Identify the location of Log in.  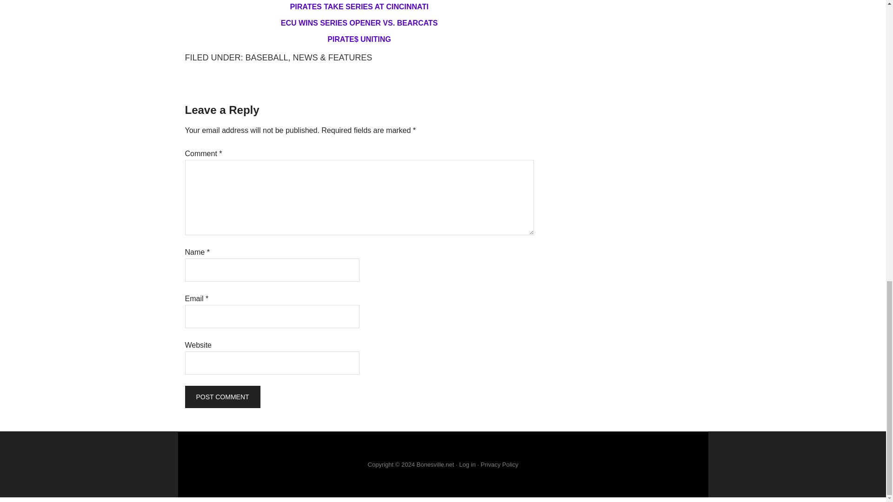
(467, 464).